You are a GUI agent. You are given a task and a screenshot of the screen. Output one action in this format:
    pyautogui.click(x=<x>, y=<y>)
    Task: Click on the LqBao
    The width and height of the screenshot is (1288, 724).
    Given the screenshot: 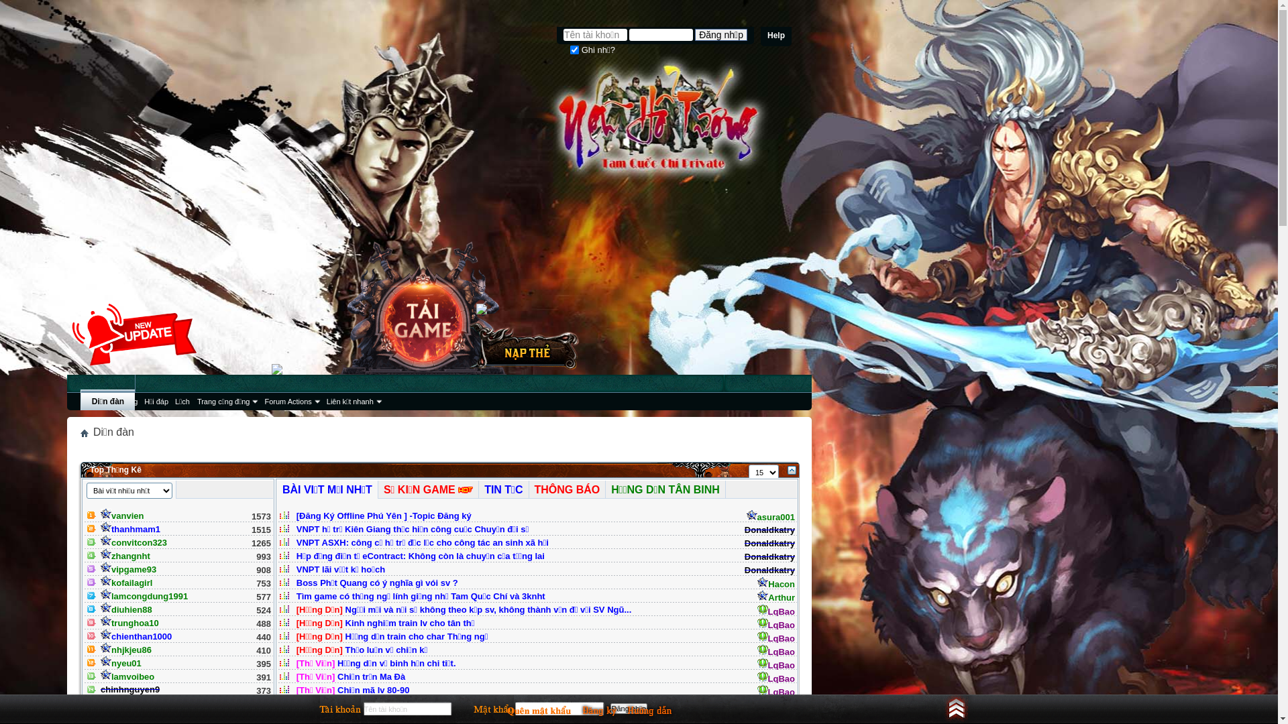 What is the action you would take?
    pyautogui.click(x=776, y=665)
    